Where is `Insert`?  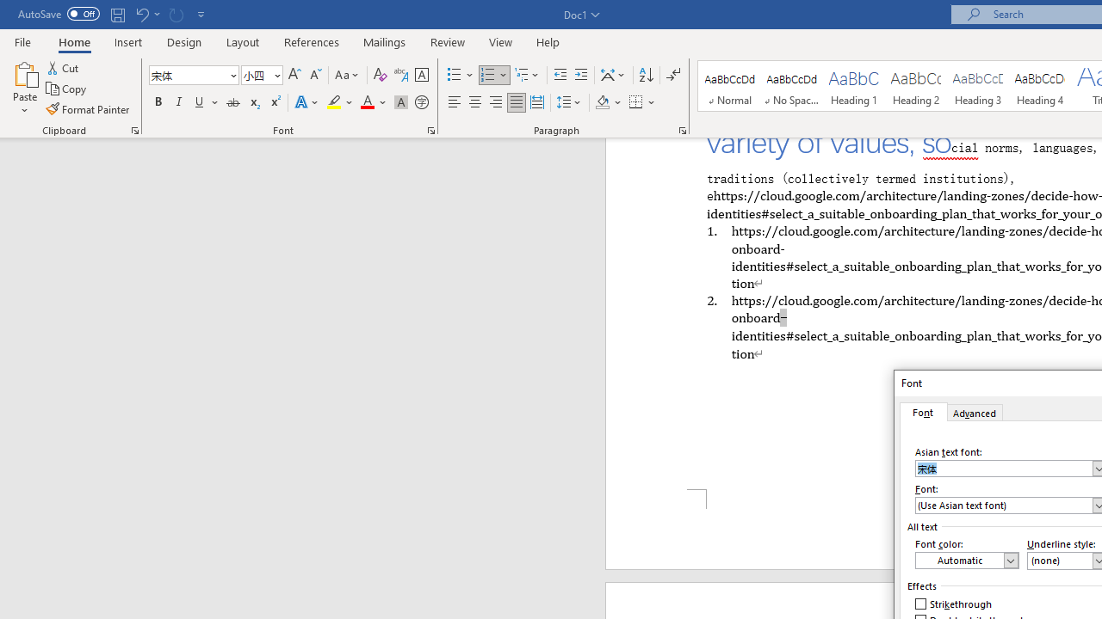
Insert is located at coordinates (129, 41).